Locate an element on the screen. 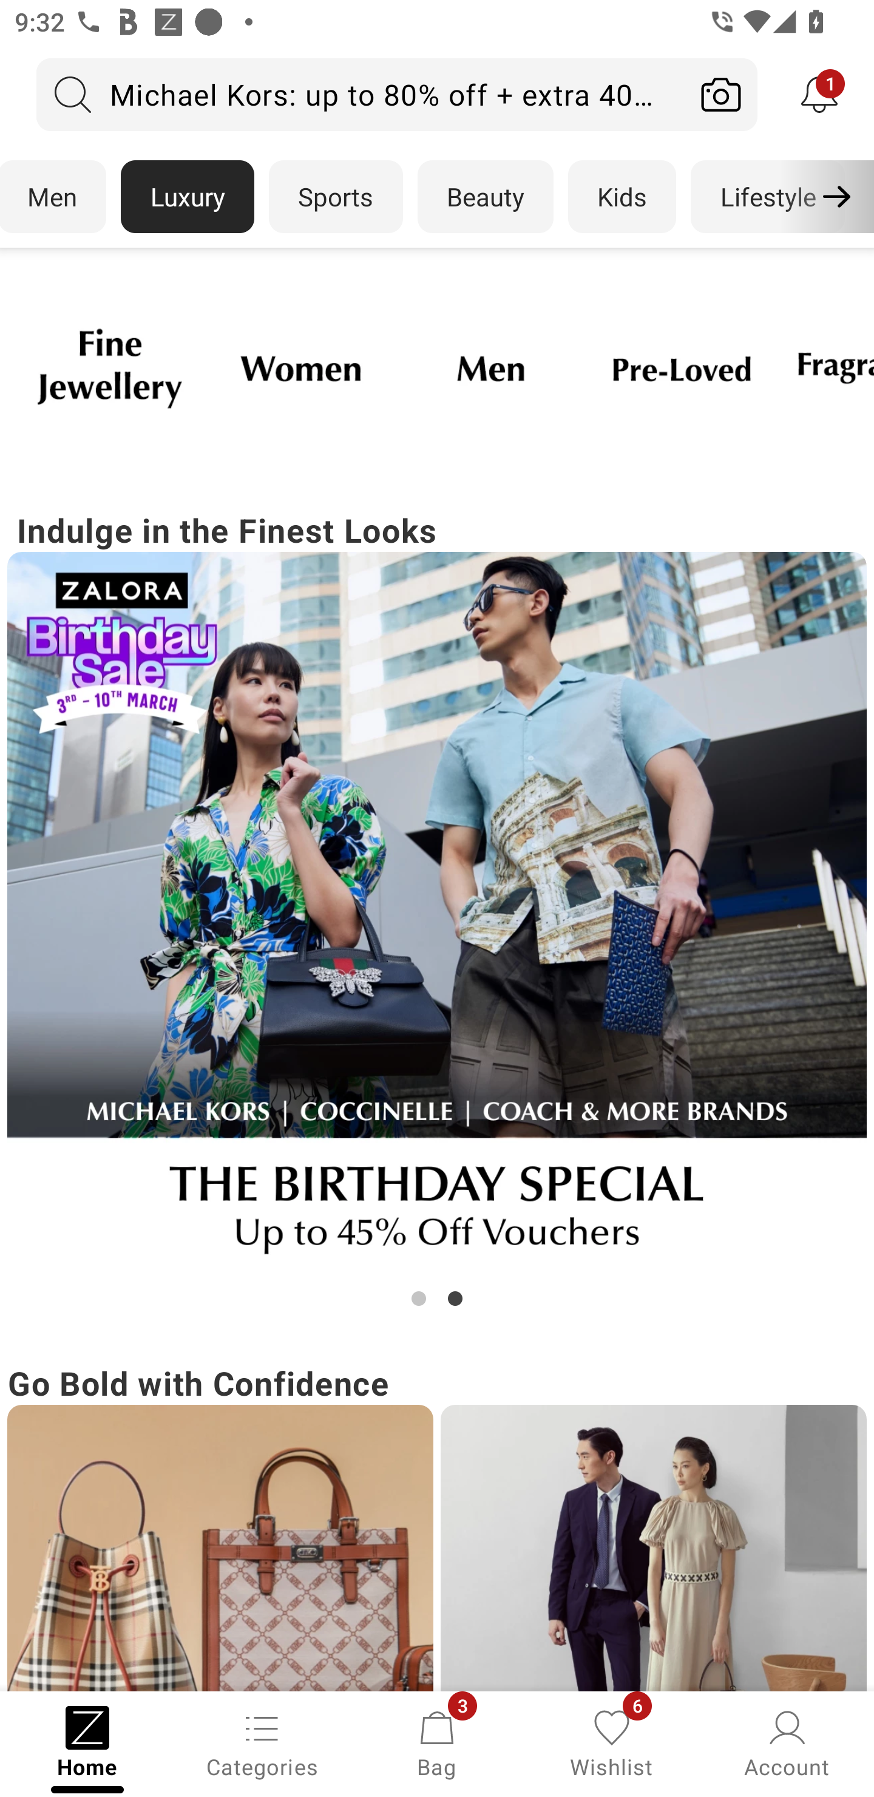 This screenshot has height=1797, width=874. Men is located at coordinates (53, 197).